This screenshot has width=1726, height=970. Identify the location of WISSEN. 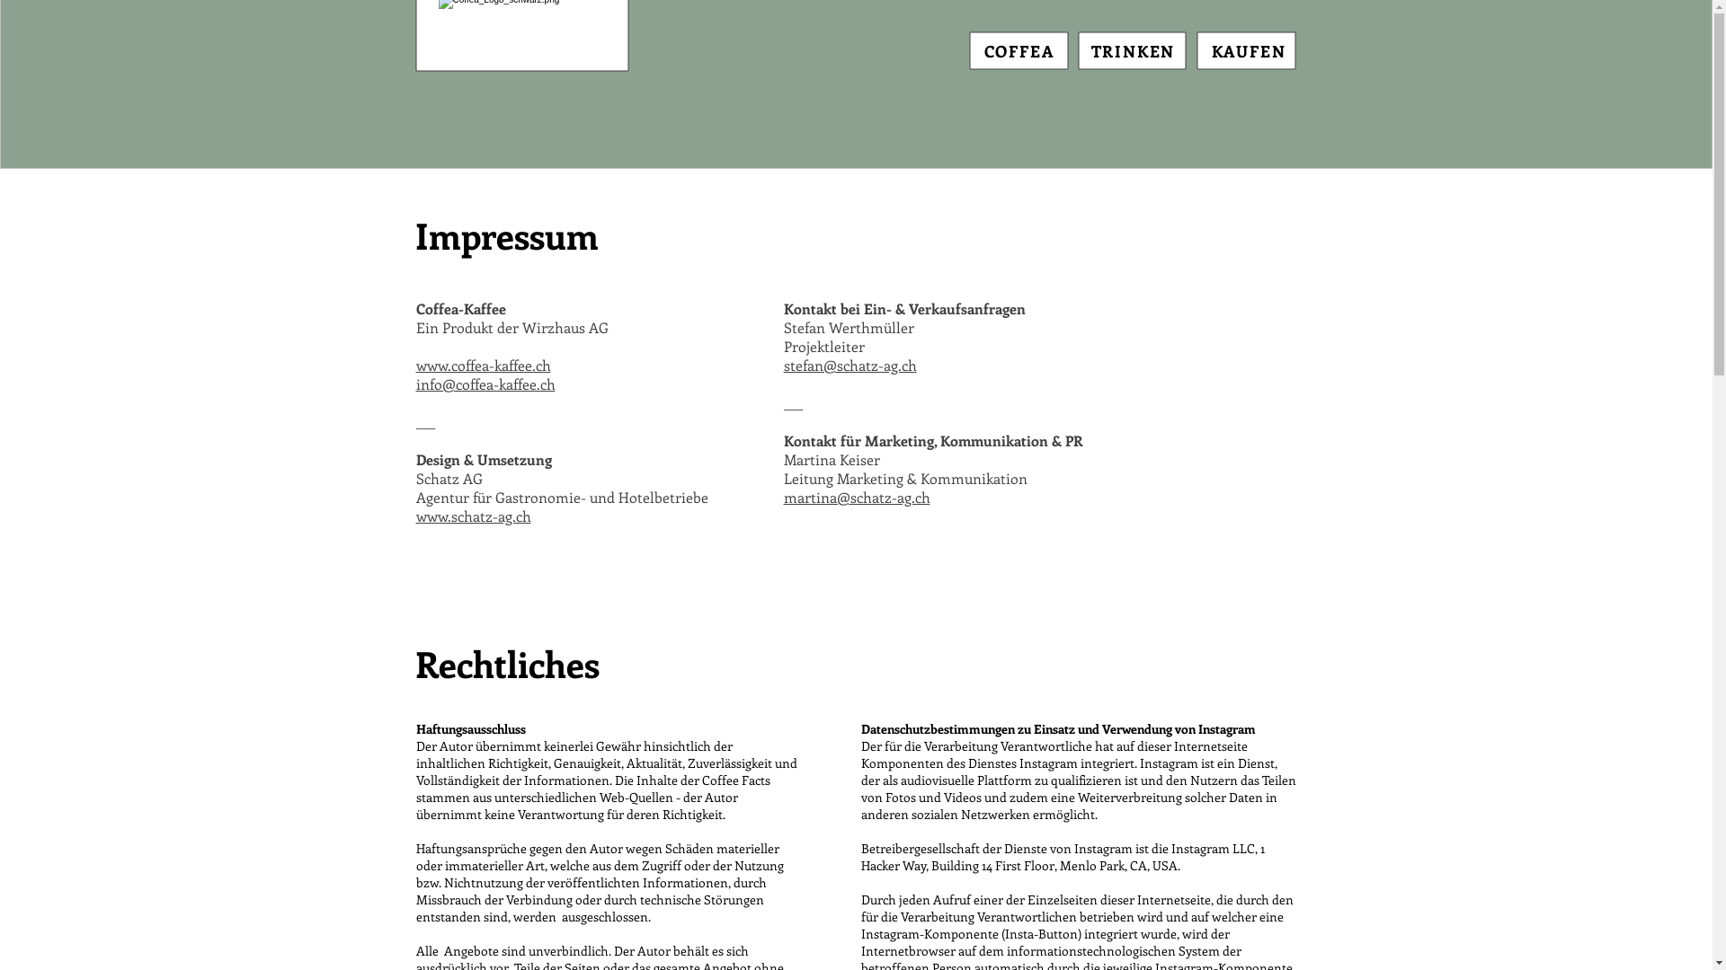
(956, 85).